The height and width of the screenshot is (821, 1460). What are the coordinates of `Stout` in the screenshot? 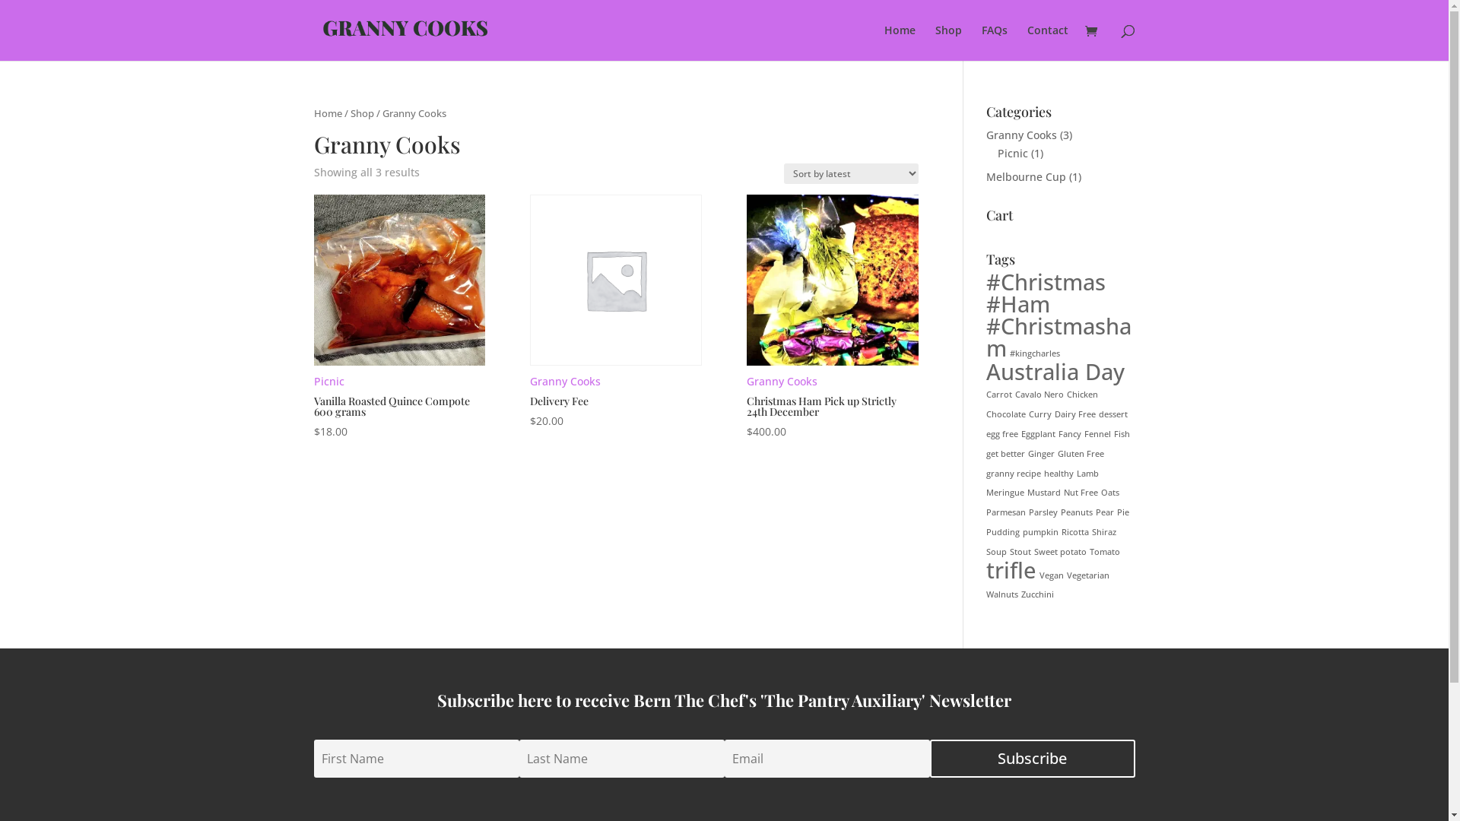 It's located at (1020, 552).